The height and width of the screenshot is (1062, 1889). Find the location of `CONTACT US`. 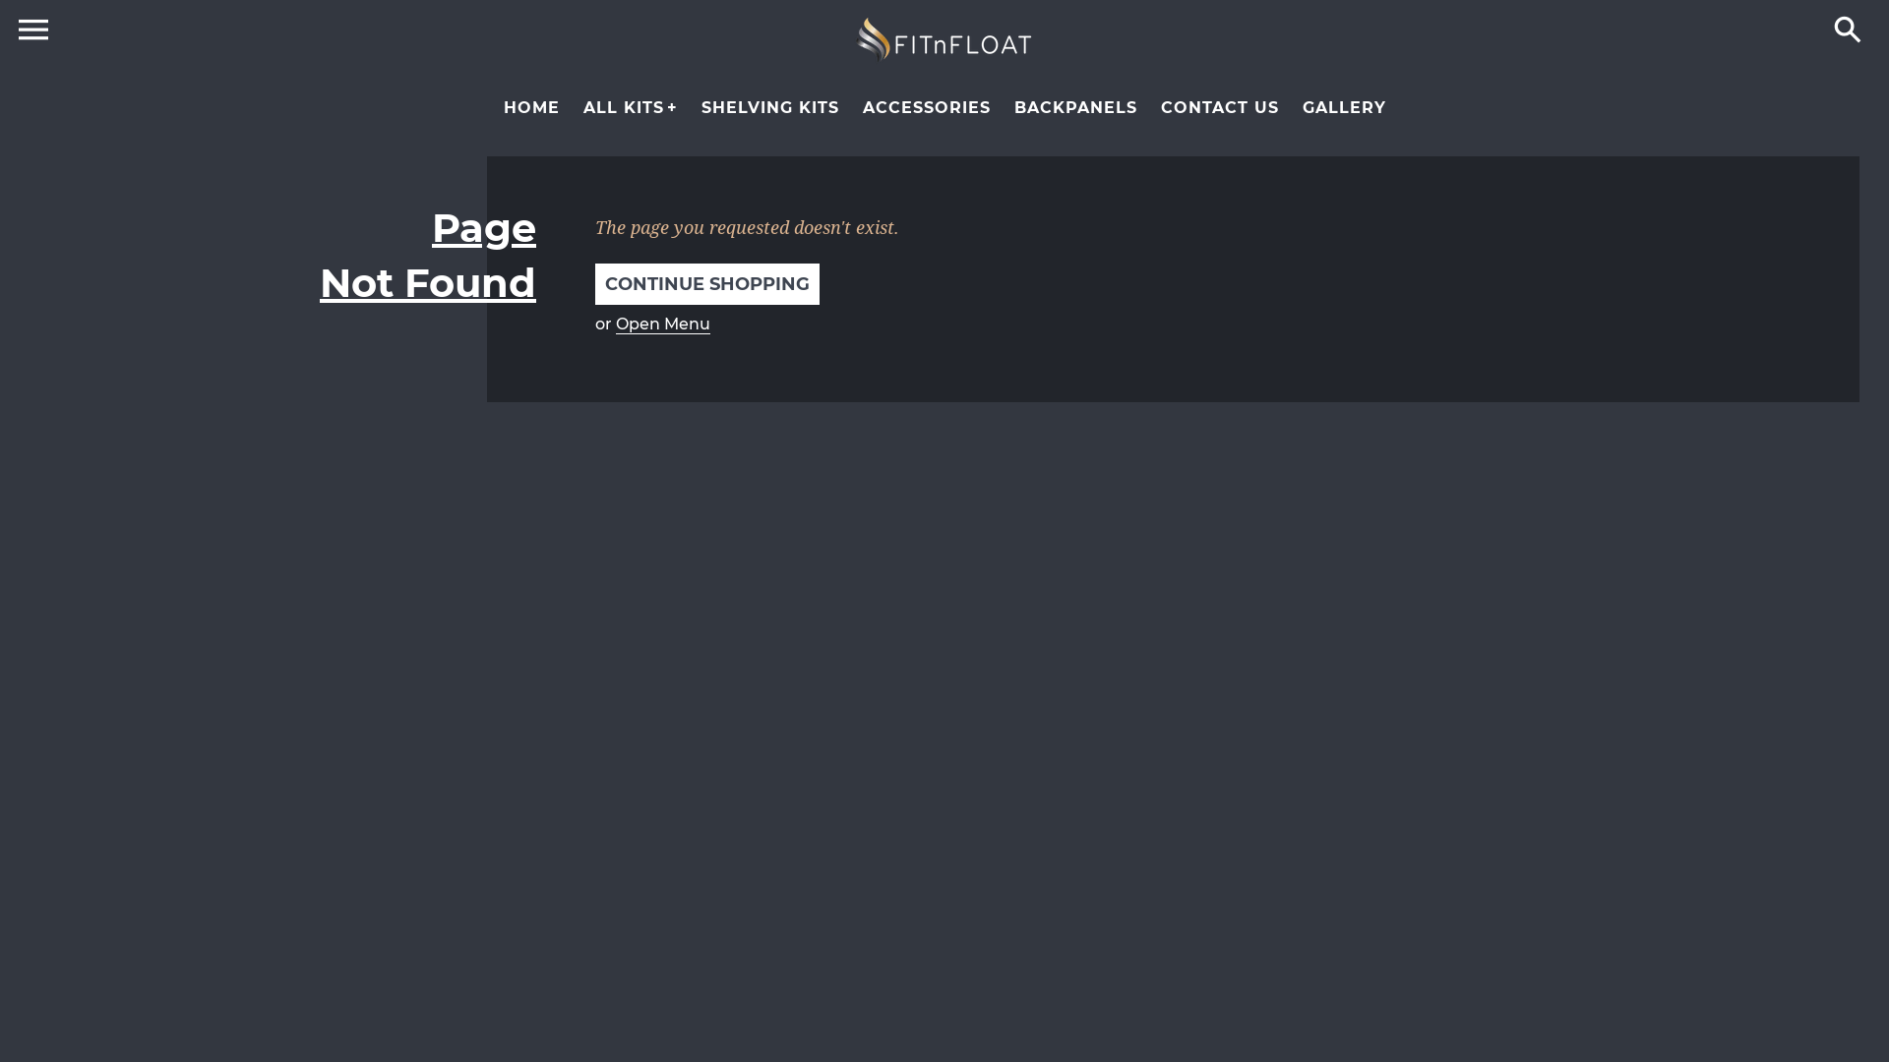

CONTACT US is located at coordinates (1220, 108).